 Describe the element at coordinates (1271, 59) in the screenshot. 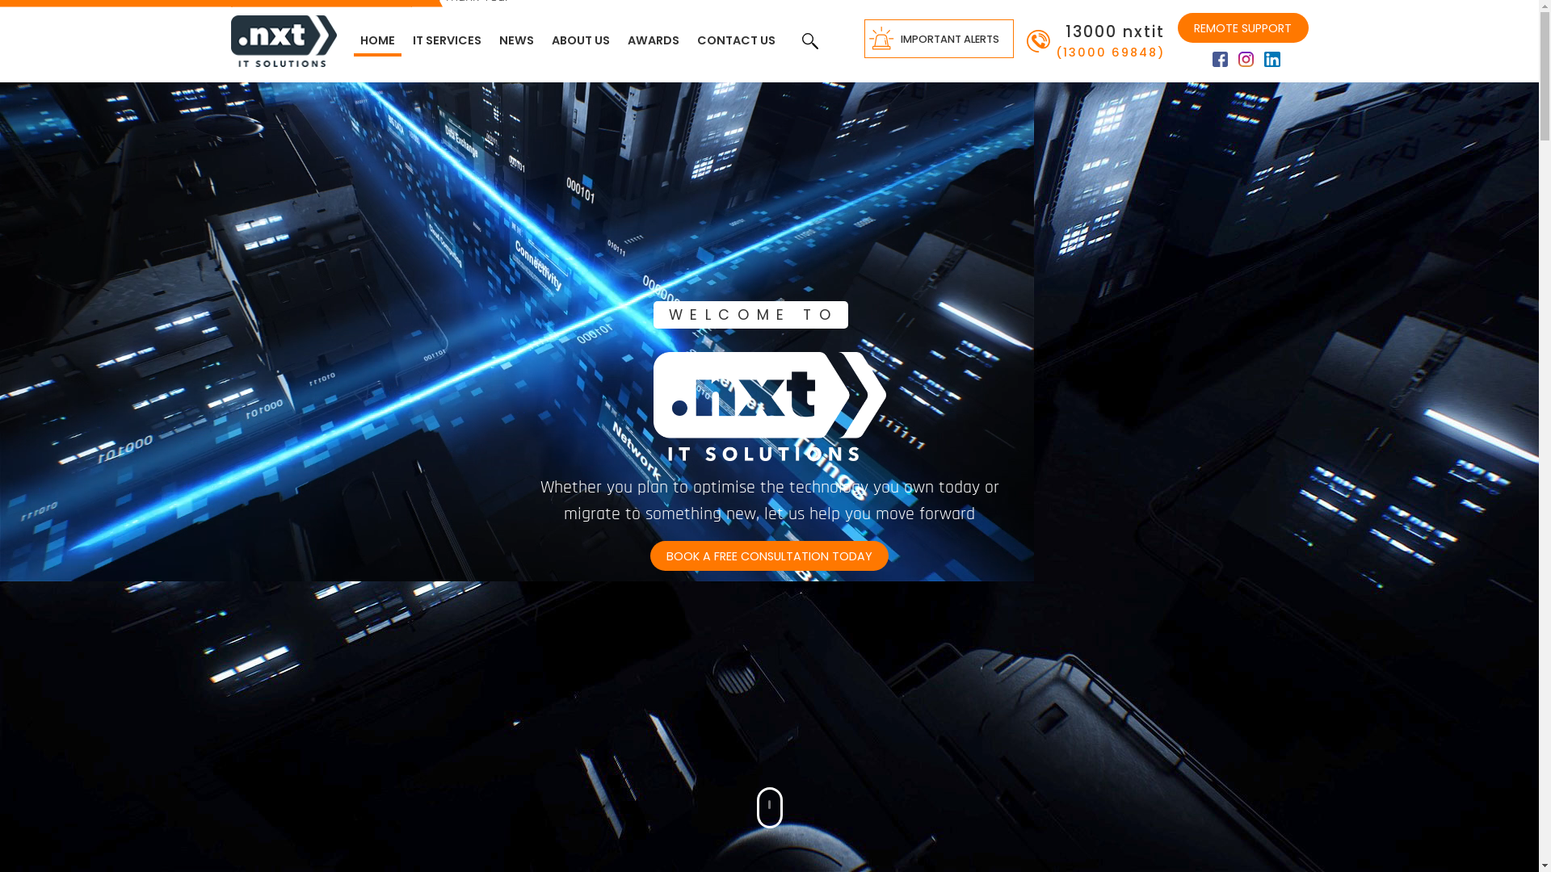

I see `LinkedIn` at that location.